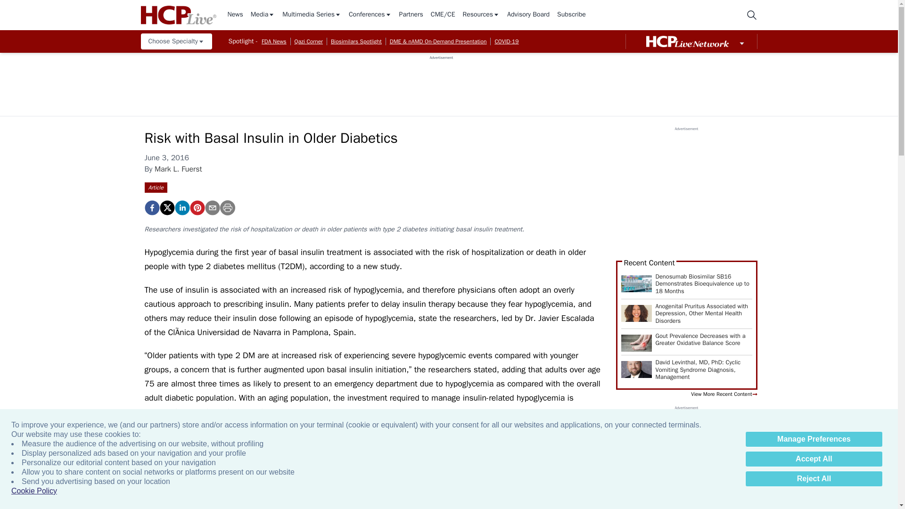 This screenshot has height=509, width=905. I want to click on Resources, so click(481, 15).